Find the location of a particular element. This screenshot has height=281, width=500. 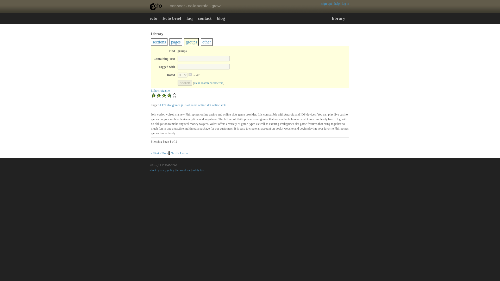

online slots is located at coordinates (219, 105).